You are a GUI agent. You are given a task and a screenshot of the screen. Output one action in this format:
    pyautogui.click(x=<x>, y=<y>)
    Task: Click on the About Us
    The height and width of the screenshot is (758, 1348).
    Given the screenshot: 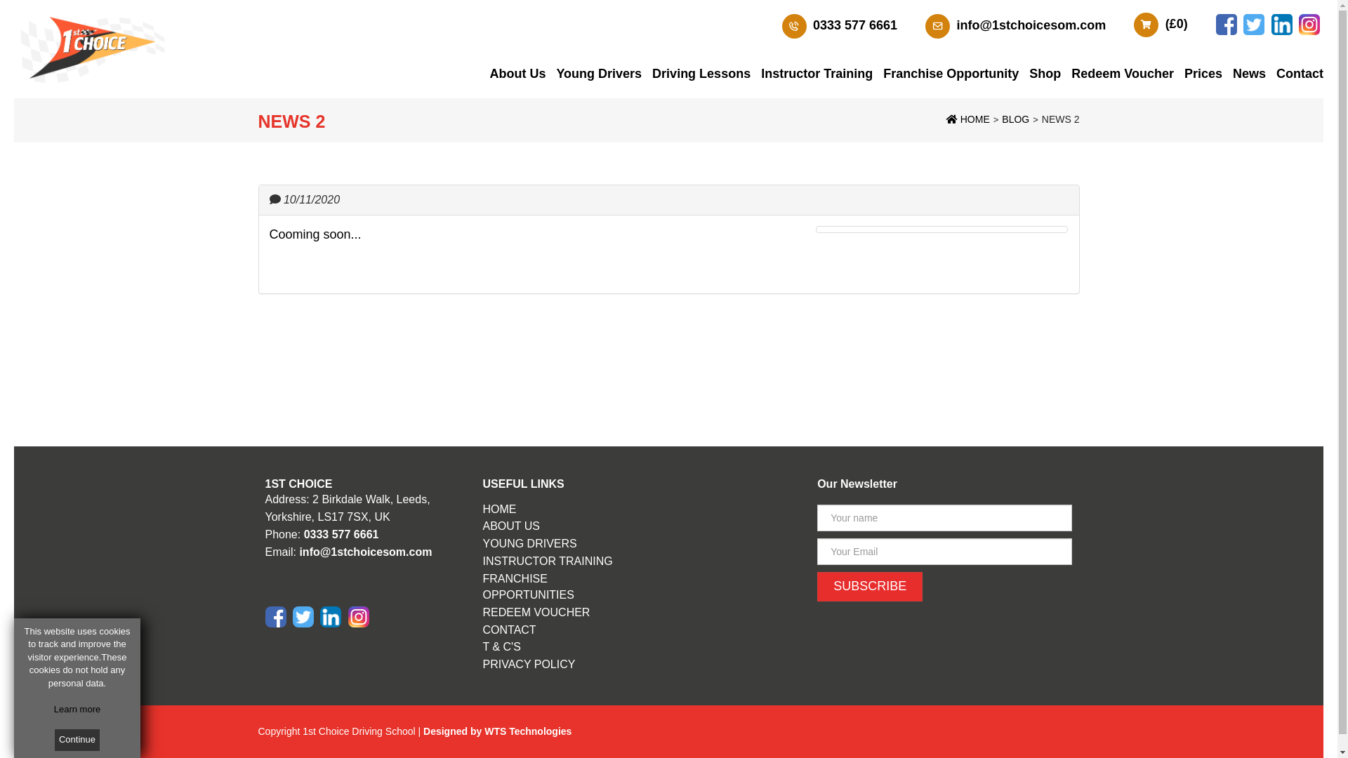 What is the action you would take?
    pyautogui.click(x=517, y=74)
    